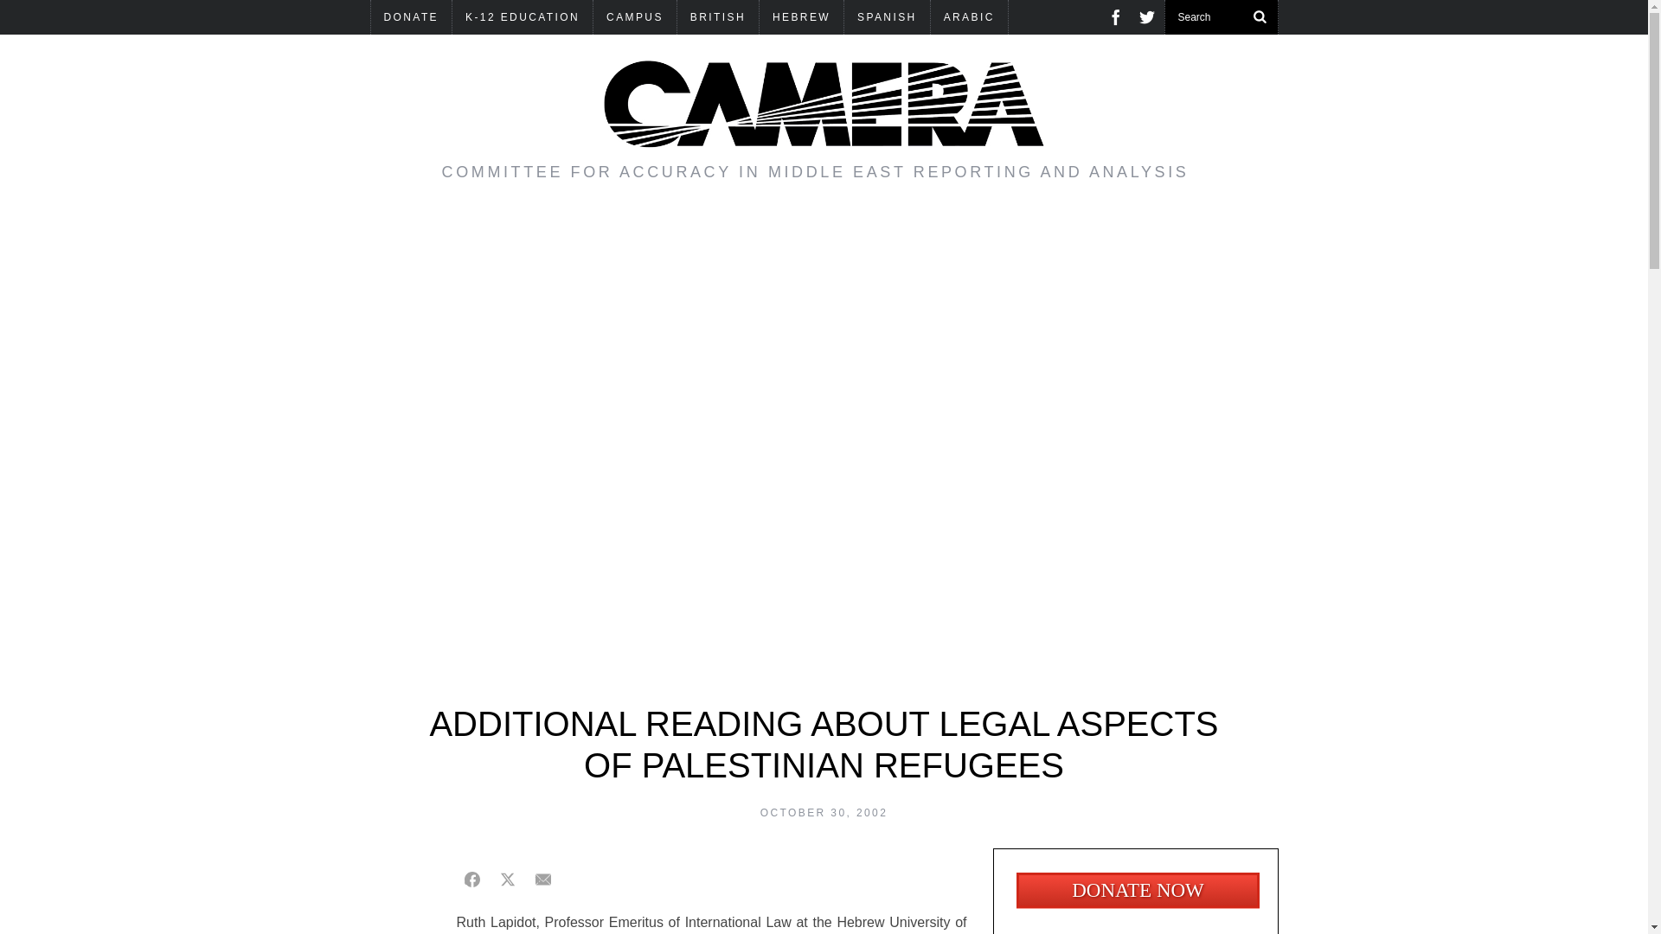 The height and width of the screenshot is (934, 1661). I want to click on Search, so click(1221, 17).